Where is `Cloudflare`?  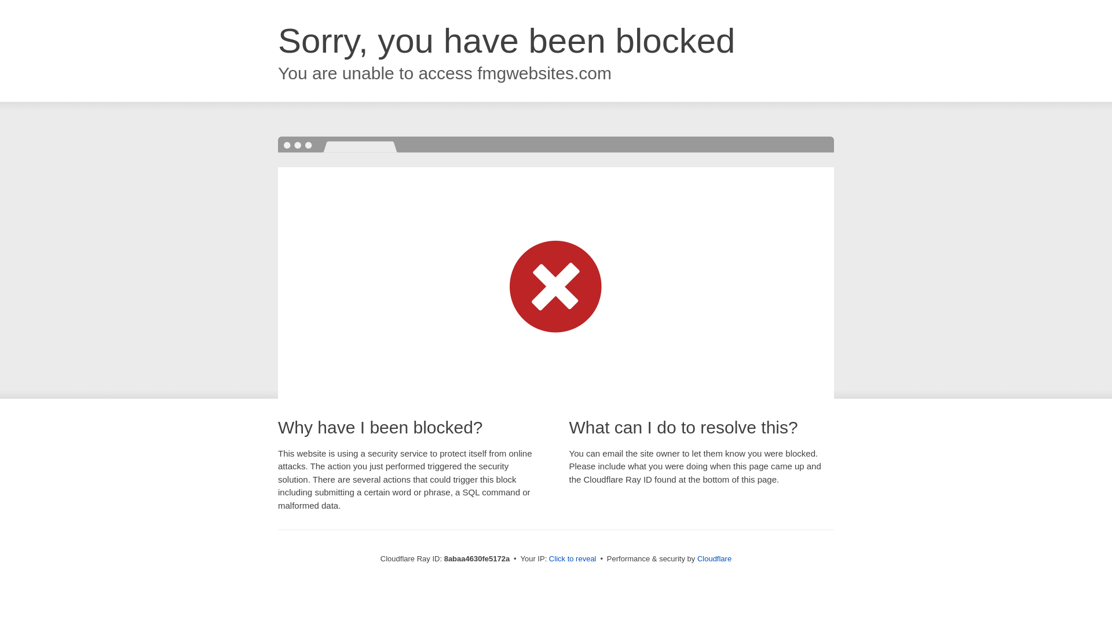 Cloudflare is located at coordinates (714, 558).